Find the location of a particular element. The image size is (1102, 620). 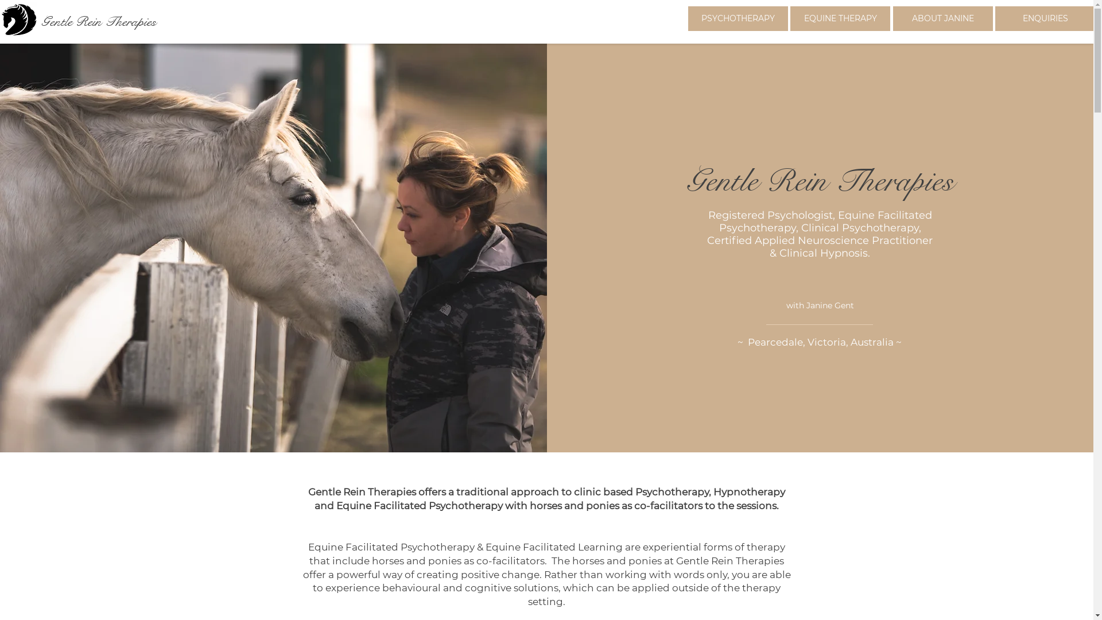

Gentle Rein Therapies is located at coordinates (99, 22).